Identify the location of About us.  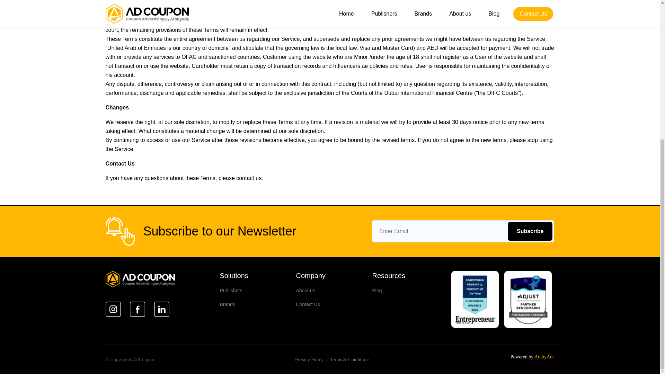
(305, 290).